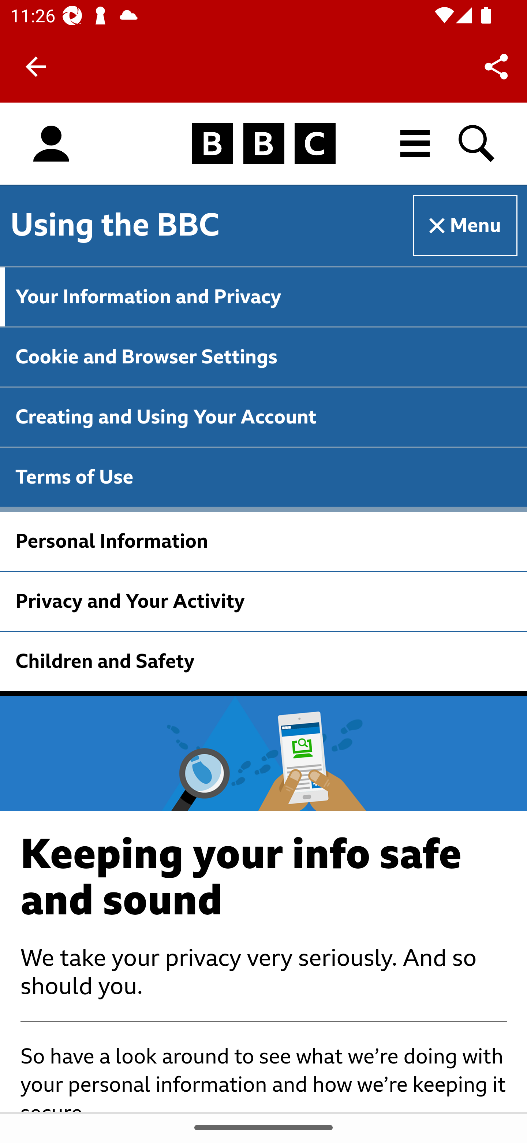 This screenshot has height=1143, width=527. What do you see at coordinates (263, 541) in the screenshot?
I see `Personal Information` at bounding box center [263, 541].